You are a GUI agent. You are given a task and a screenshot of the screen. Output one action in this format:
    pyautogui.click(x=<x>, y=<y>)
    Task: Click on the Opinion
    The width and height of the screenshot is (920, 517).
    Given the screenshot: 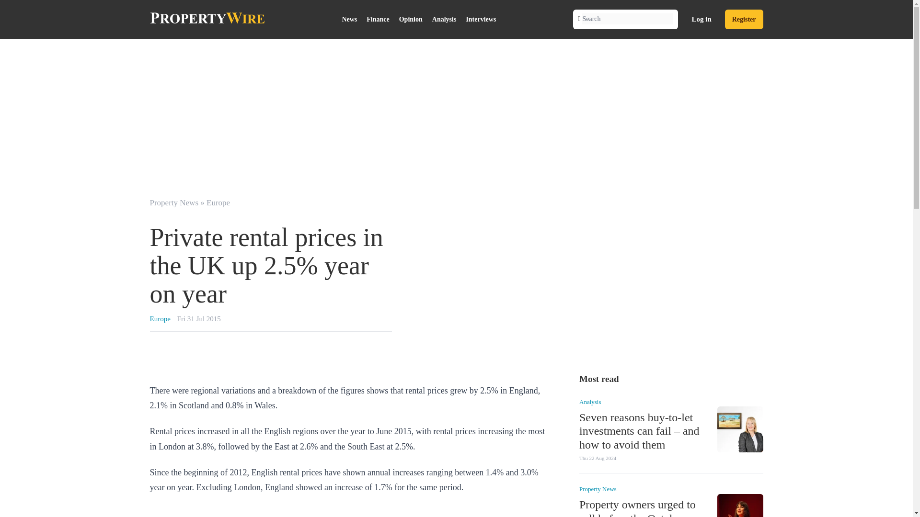 What is the action you would take?
    pyautogui.click(x=411, y=19)
    